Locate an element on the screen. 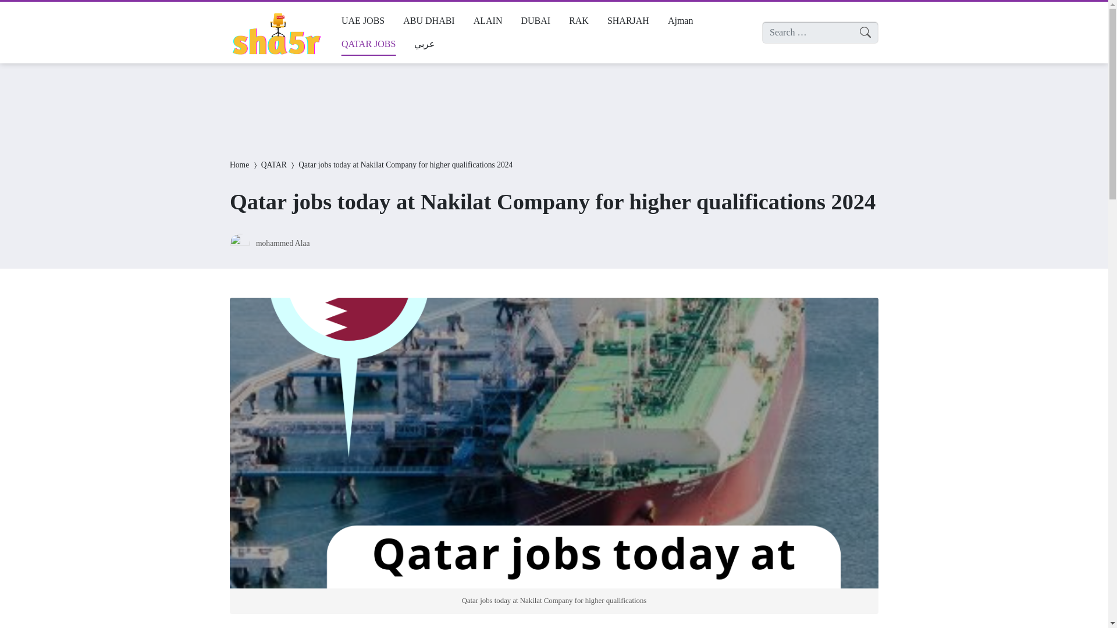 This screenshot has height=628, width=1117. SHARJAH is located at coordinates (628, 21).